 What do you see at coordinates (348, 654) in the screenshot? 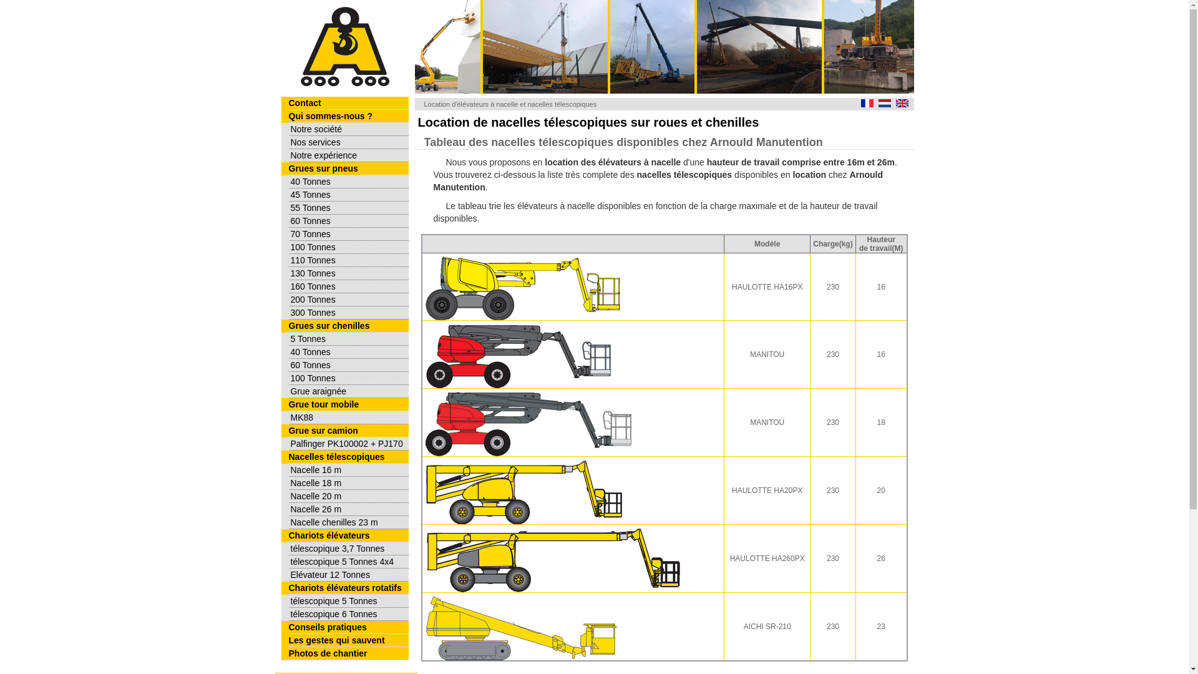
I see `Photos de chantier` at bounding box center [348, 654].